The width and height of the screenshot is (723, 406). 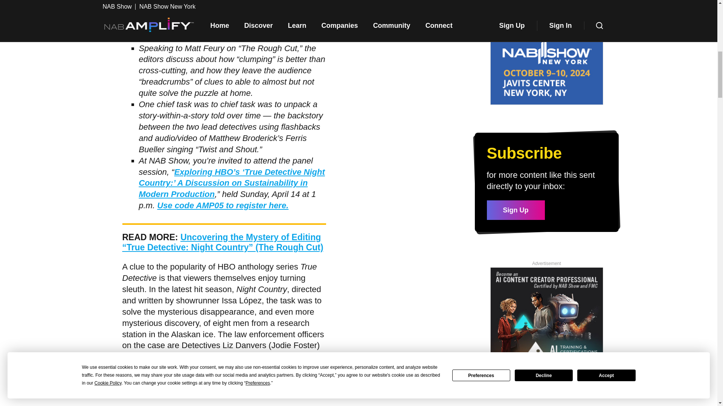 I want to click on NAB Show New York - Reconnect. Reevaluate. Rediscover., so click(x=546, y=53).